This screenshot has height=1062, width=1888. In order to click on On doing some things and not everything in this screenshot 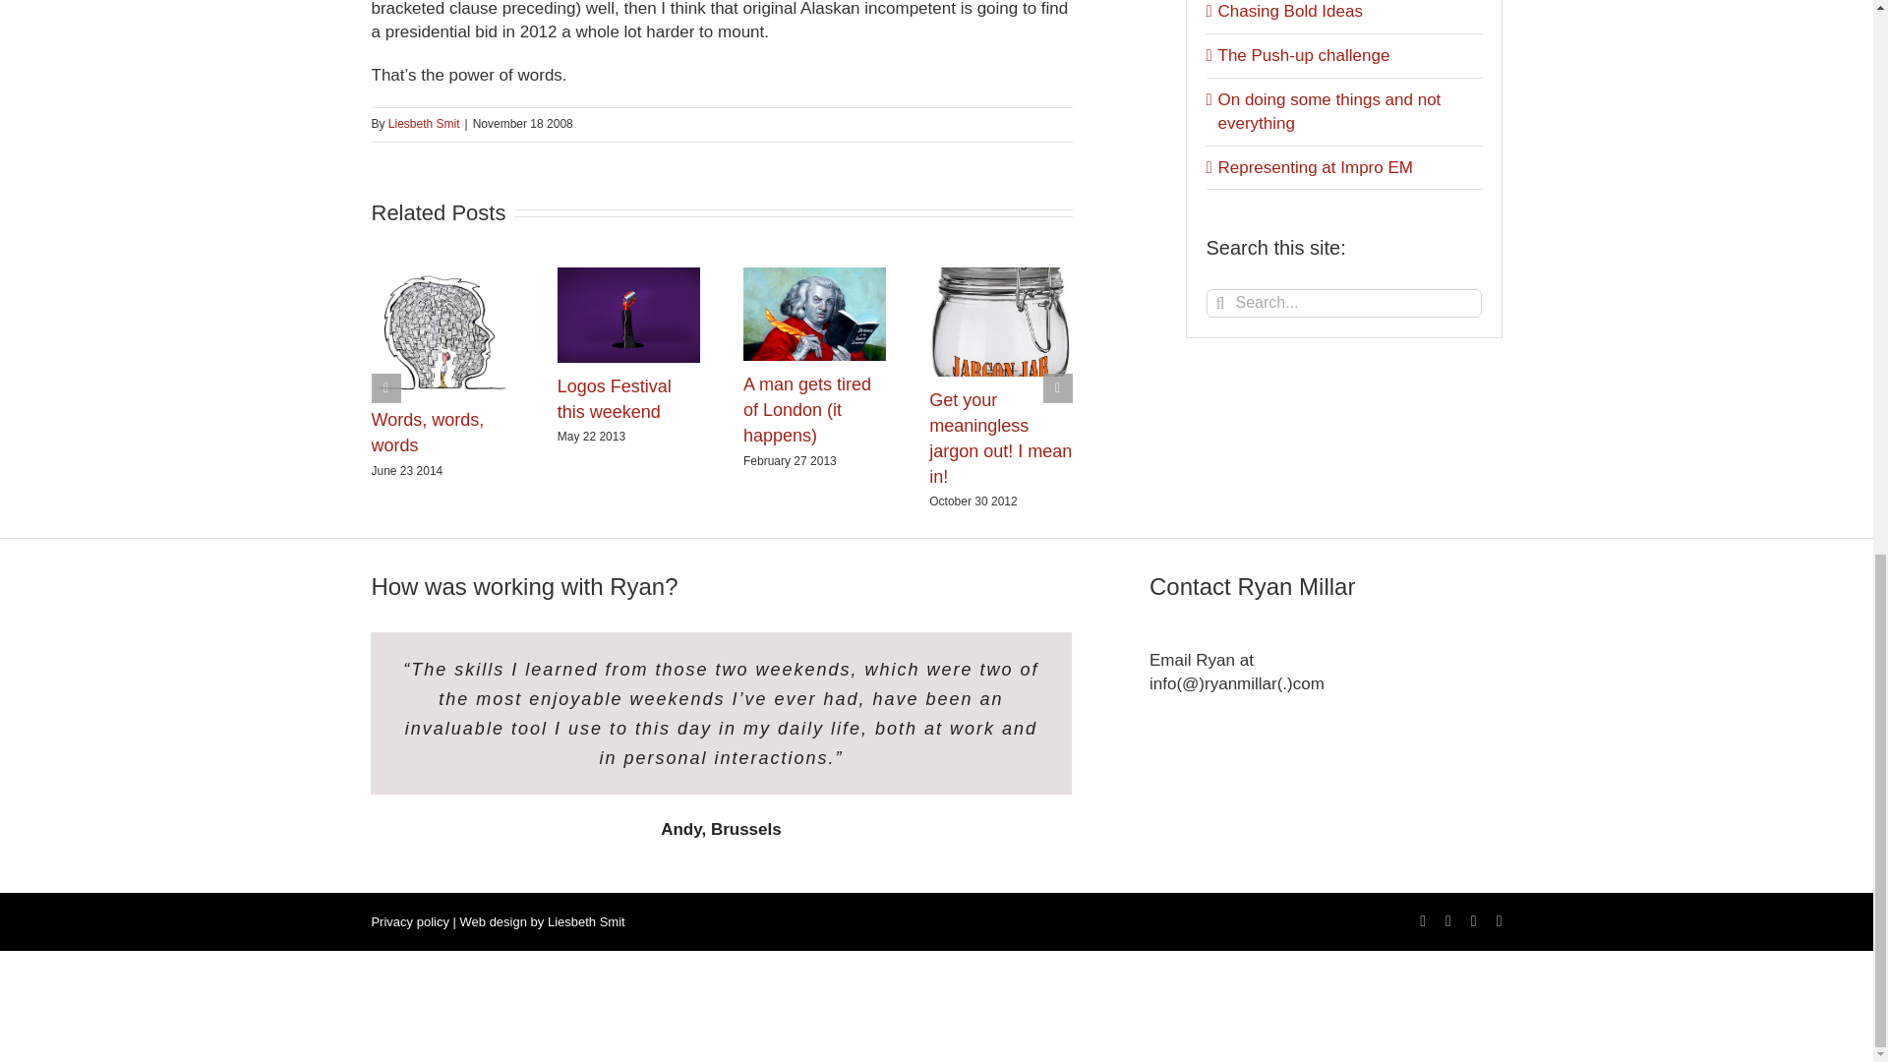, I will do `click(1328, 111)`.